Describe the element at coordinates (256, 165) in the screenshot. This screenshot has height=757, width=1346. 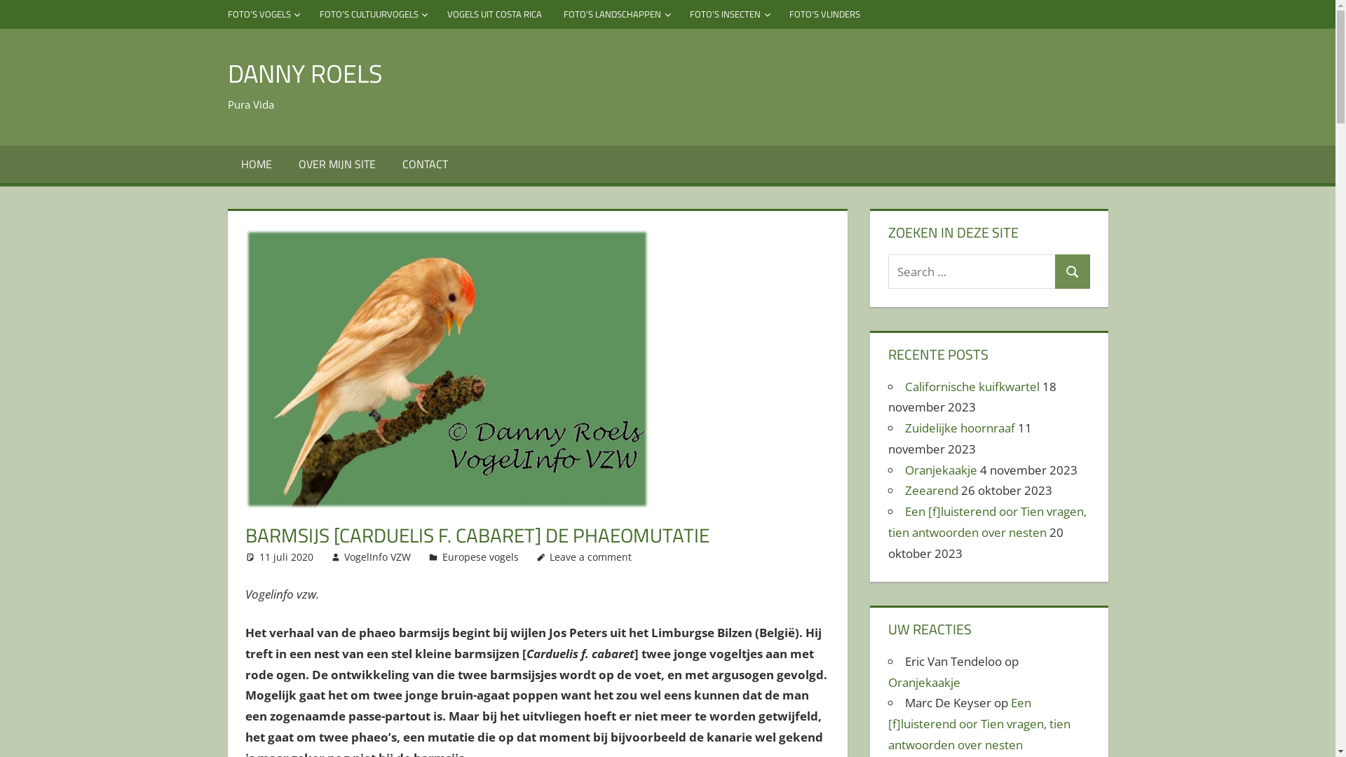
I see `HOME` at that location.